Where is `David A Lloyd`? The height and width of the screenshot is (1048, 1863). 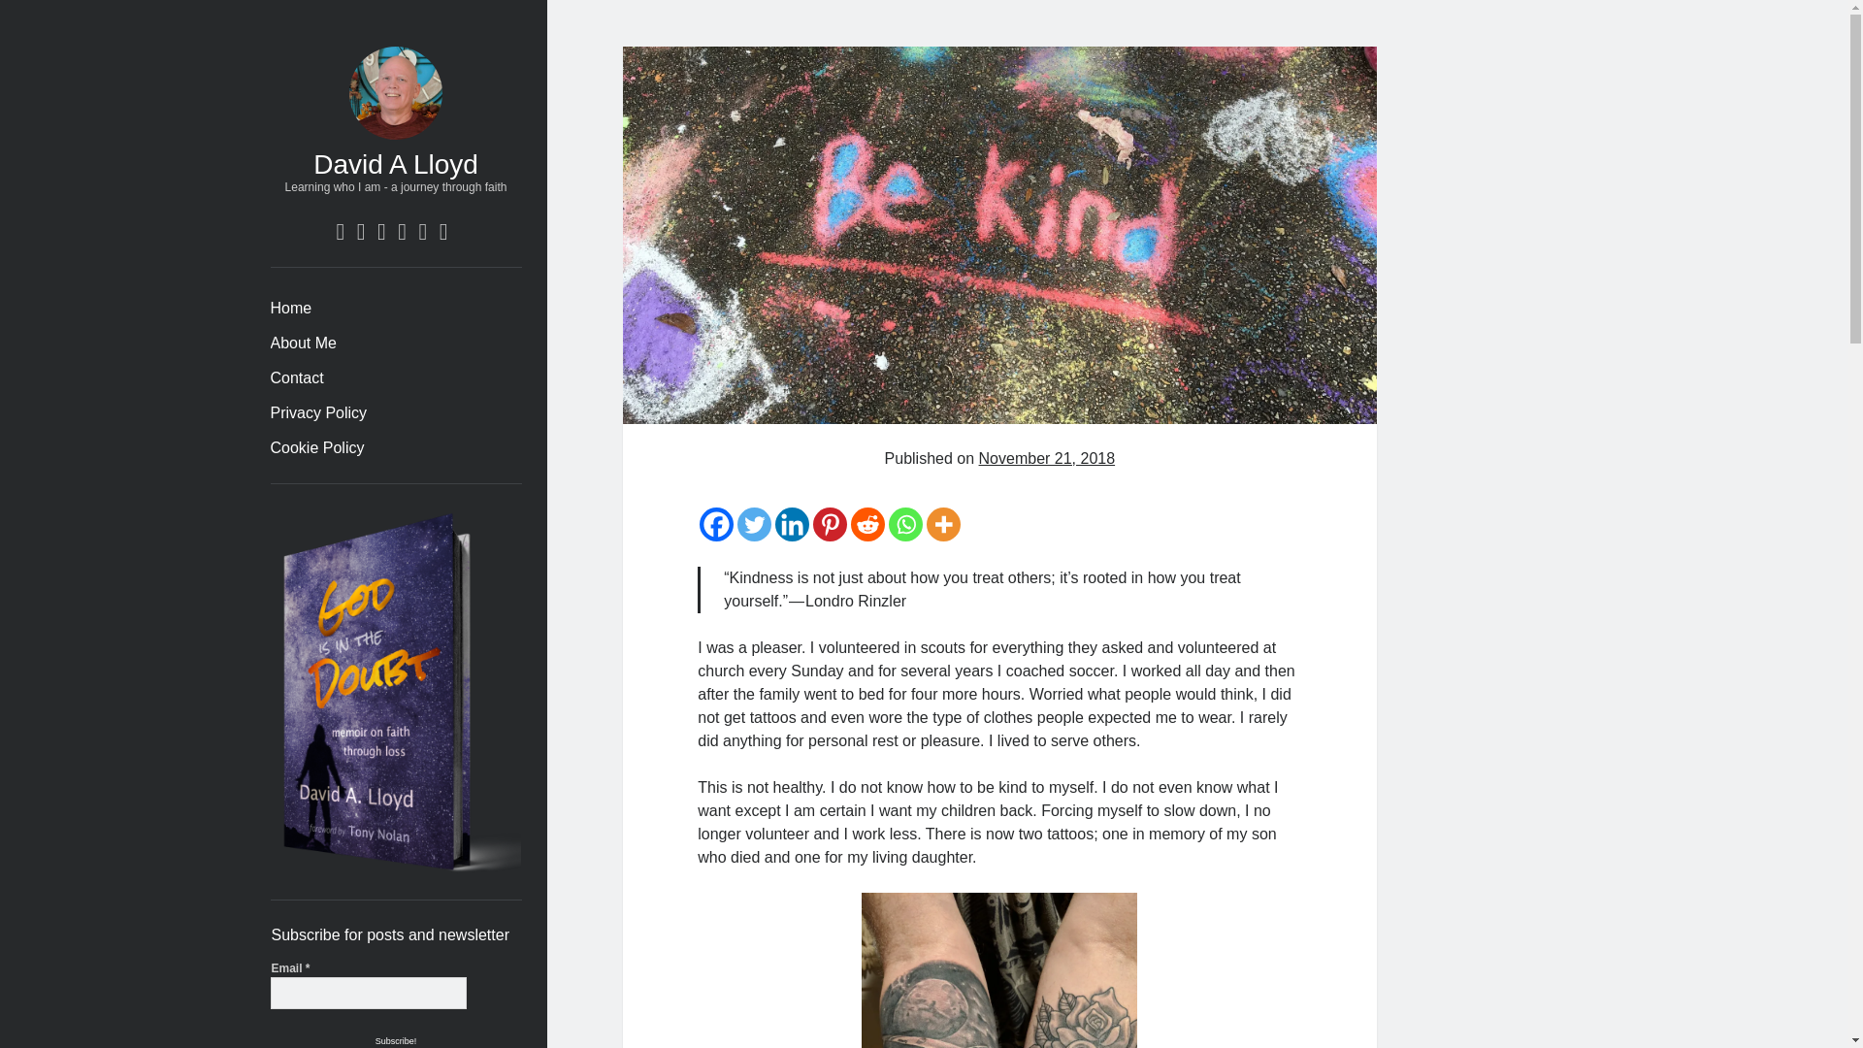
David A Lloyd is located at coordinates (396, 164).